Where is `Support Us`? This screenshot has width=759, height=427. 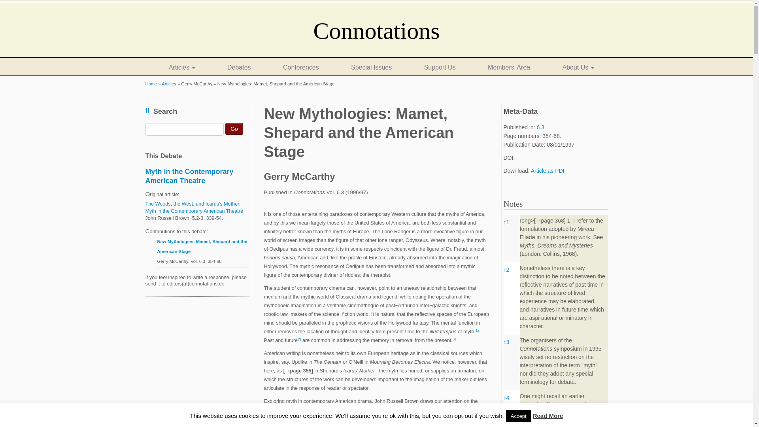 Support Us is located at coordinates (440, 68).